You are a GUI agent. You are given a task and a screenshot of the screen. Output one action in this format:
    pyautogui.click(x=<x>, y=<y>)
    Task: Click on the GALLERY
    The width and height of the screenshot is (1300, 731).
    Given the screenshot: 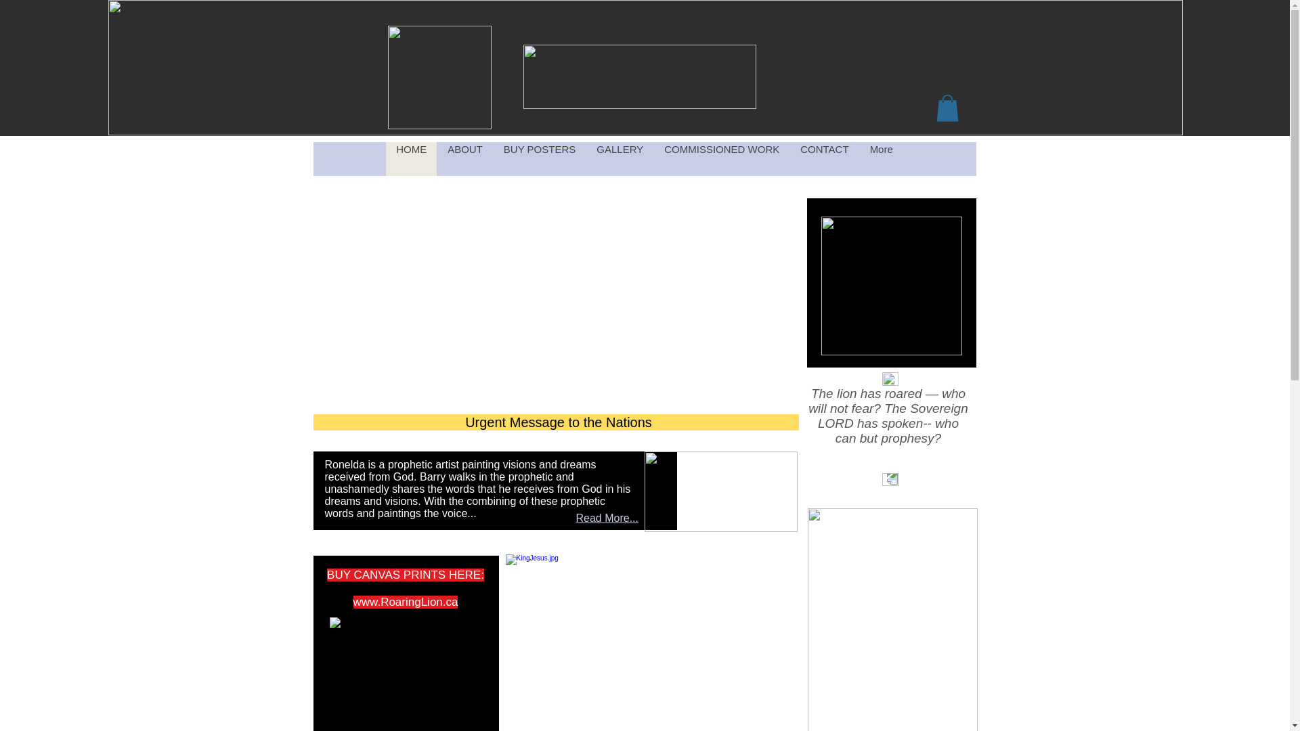 What is the action you would take?
    pyautogui.click(x=620, y=158)
    